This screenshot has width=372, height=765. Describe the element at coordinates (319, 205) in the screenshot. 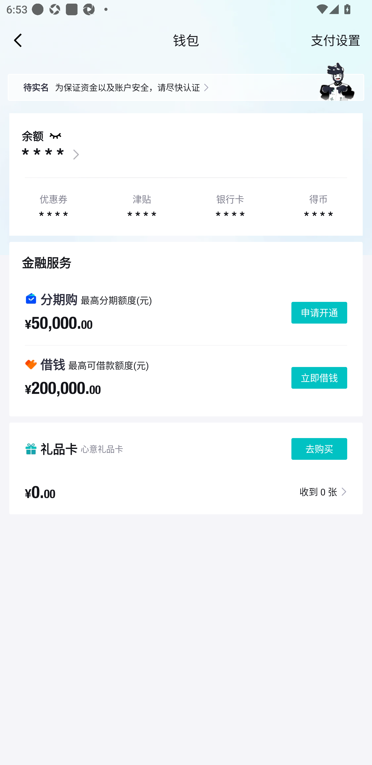

I see `得币 * * * *` at that location.